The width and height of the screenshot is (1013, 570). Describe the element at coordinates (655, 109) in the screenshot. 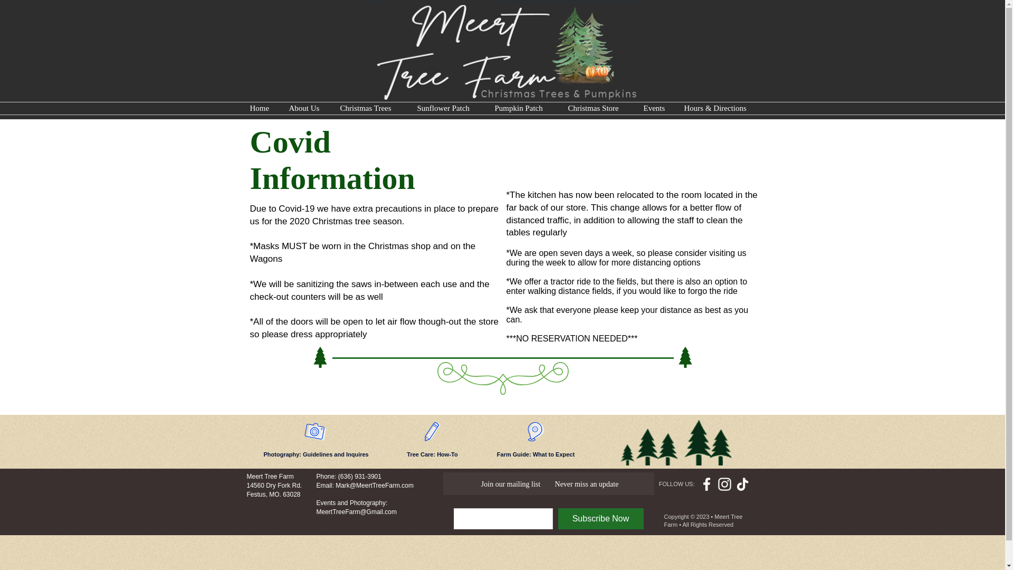

I see `Events` at that location.